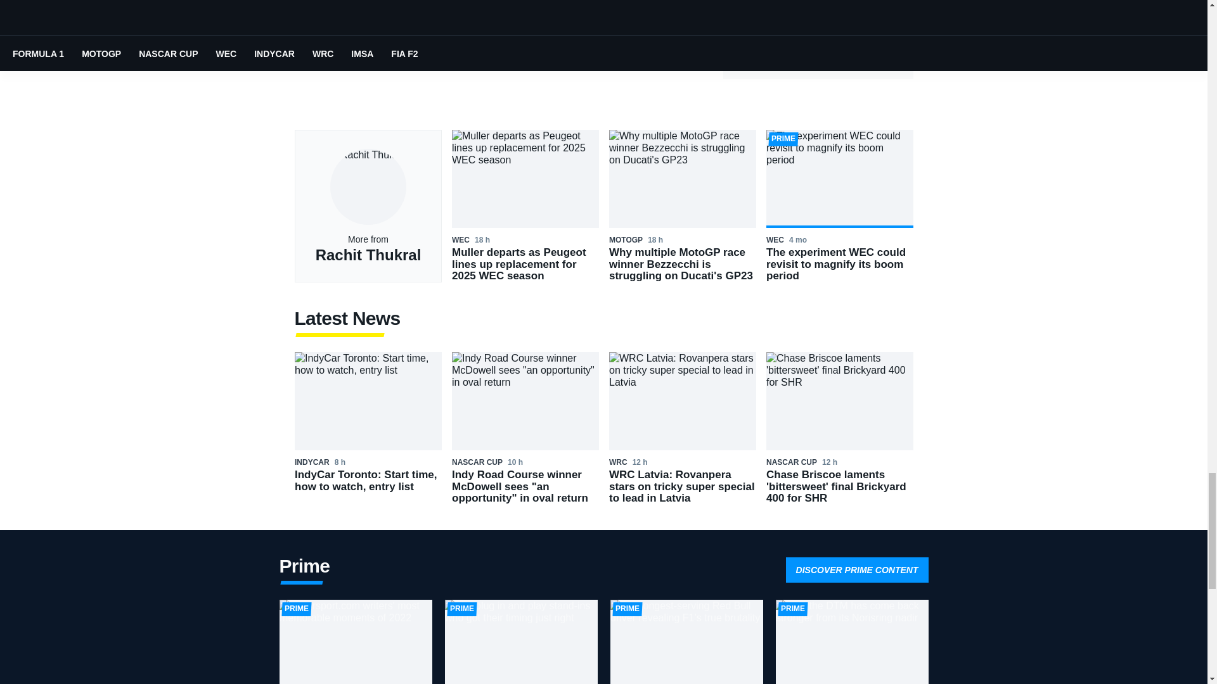 The height and width of the screenshot is (684, 1217). What do you see at coordinates (368, 428) in the screenshot?
I see `IndyCar Toronto: Start time, how to watch, entry list` at bounding box center [368, 428].